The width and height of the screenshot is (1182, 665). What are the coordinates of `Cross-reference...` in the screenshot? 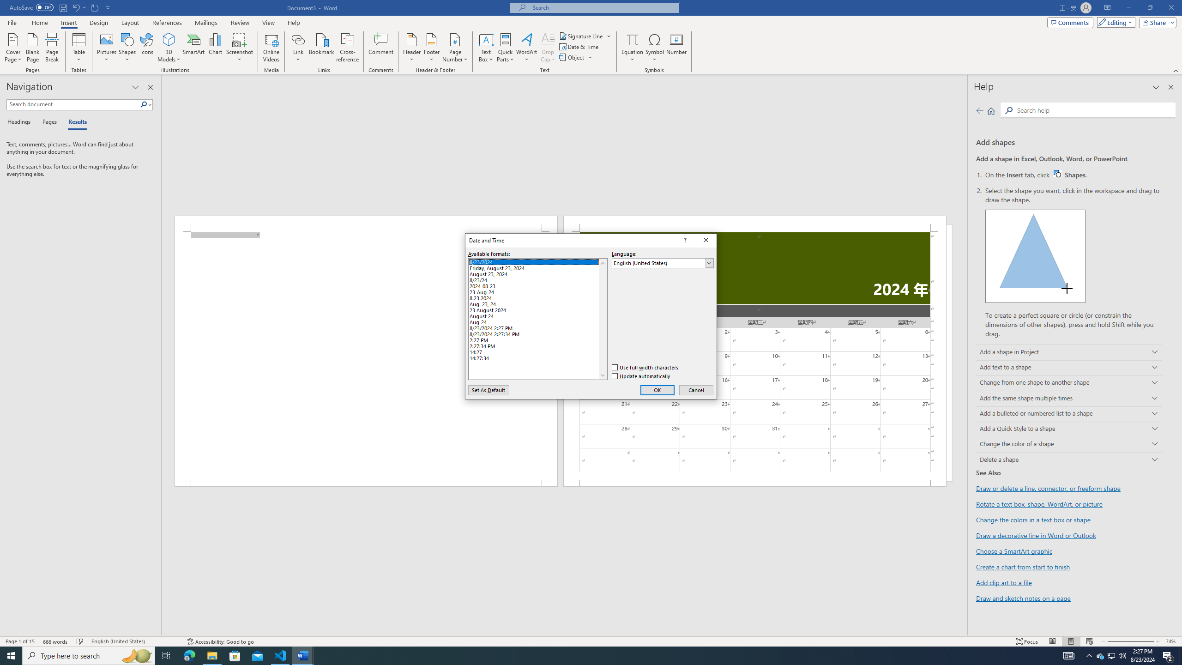 It's located at (506, 48).